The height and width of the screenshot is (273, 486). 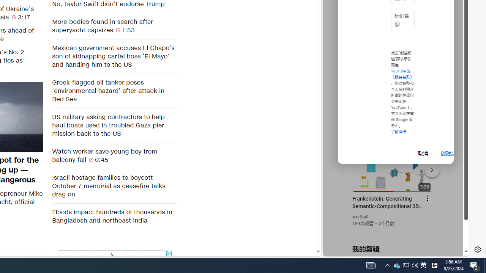 What do you see at coordinates (349, 250) in the screenshot?
I see `wolfball` at bounding box center [349, 250].